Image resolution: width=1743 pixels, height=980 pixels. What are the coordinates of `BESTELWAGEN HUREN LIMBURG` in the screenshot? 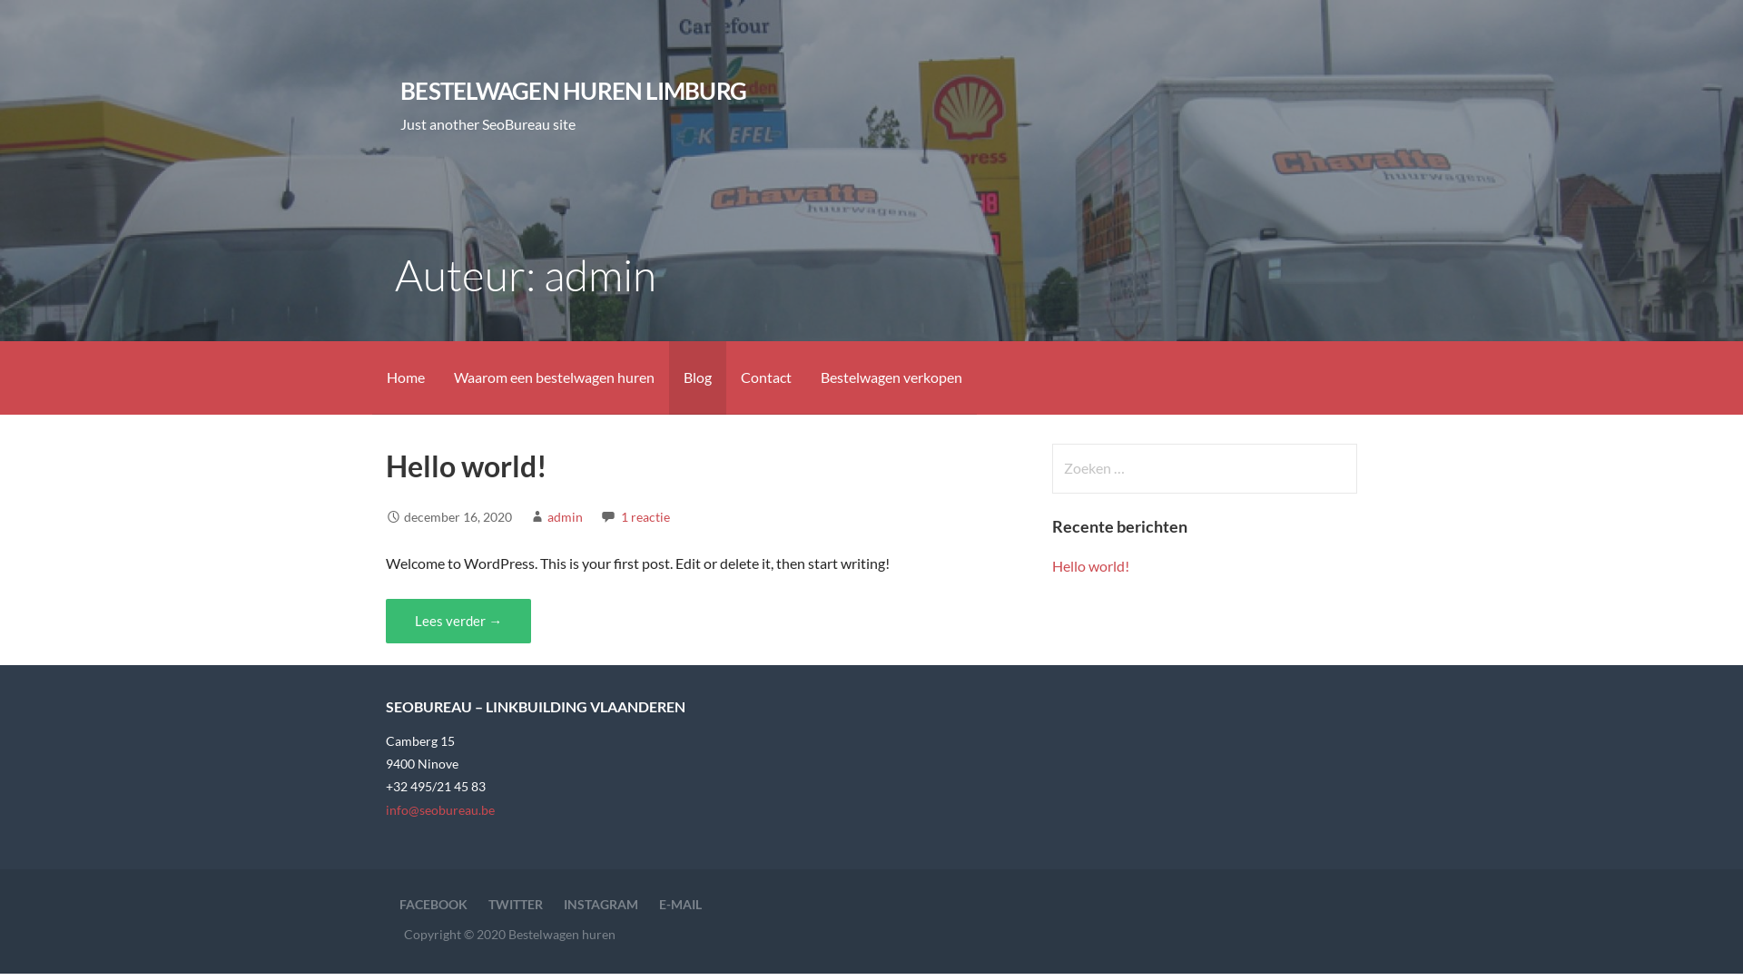 It's located at (574, 91).